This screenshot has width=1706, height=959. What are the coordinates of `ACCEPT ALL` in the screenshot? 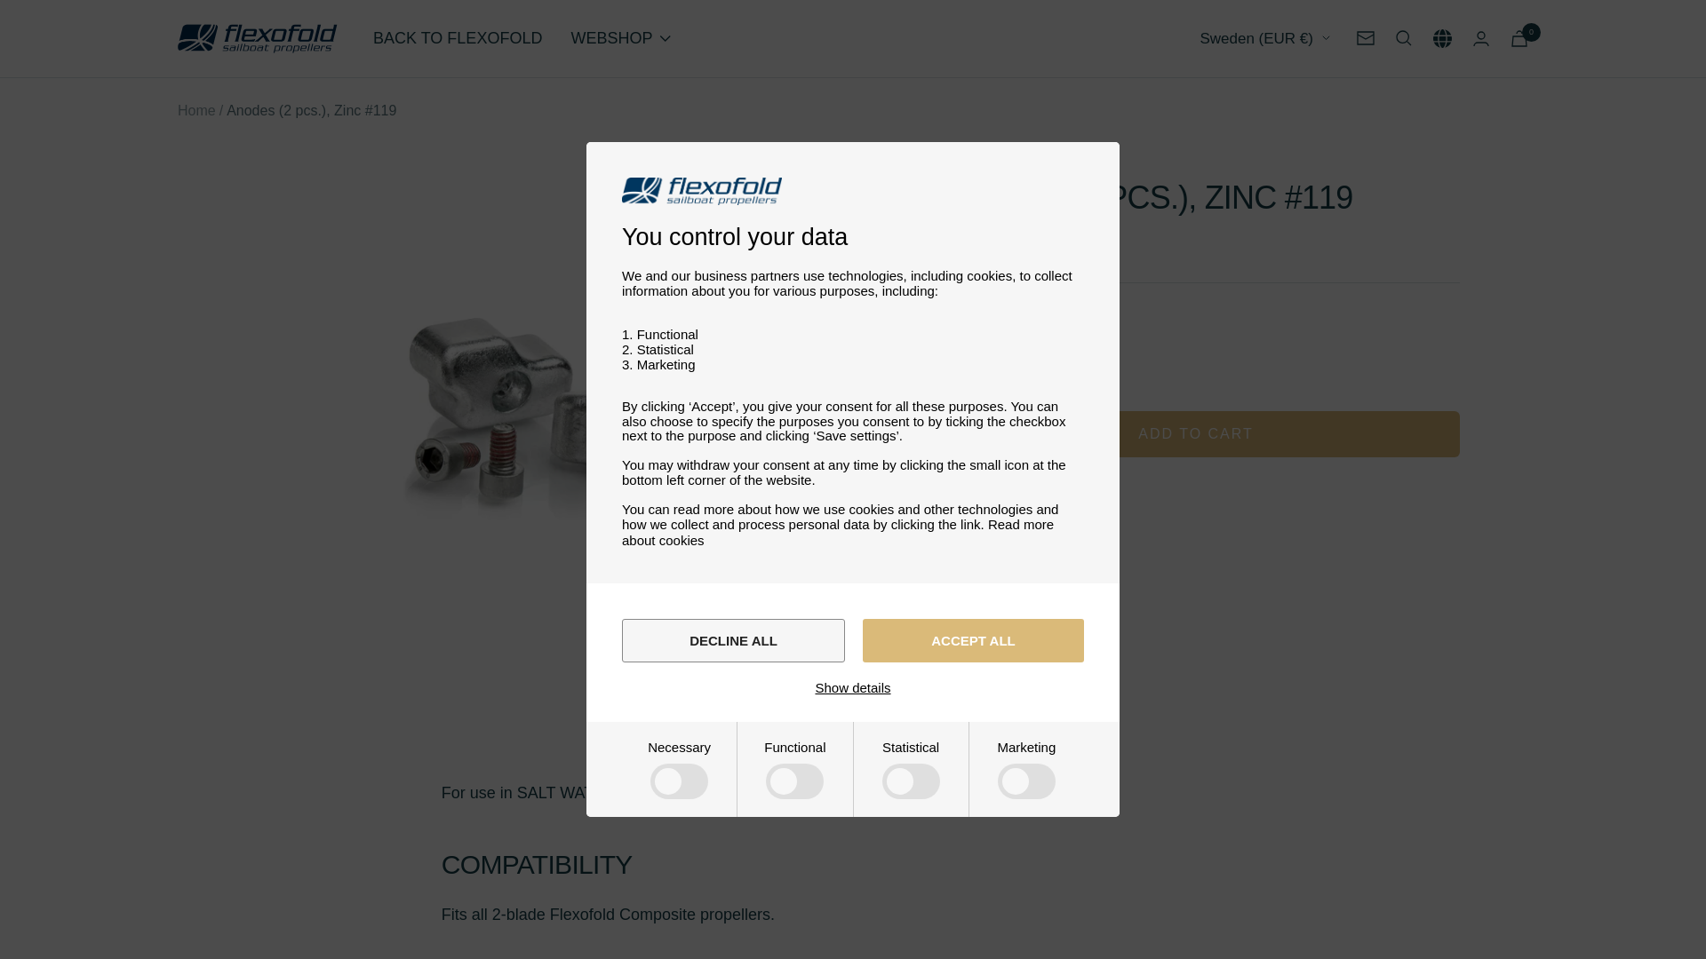 It's located at (973, 640).